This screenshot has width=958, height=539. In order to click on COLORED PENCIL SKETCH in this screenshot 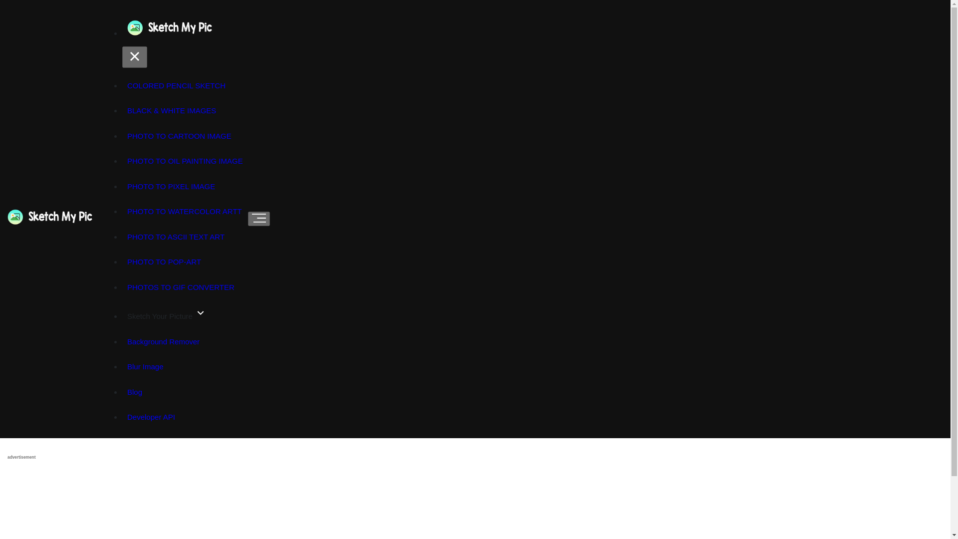, I will do `click(177, 85)`.